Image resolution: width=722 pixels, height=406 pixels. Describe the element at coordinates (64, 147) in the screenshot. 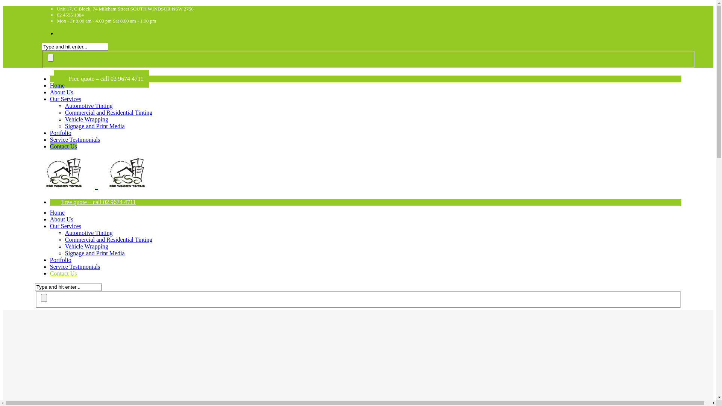

I see `Contact Us` at that location.